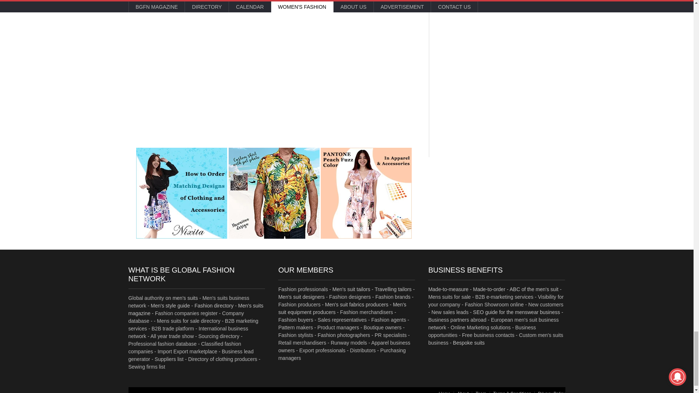  I want to click on How to Use the Pantone Color of the Year 2024, so click(366, 193).